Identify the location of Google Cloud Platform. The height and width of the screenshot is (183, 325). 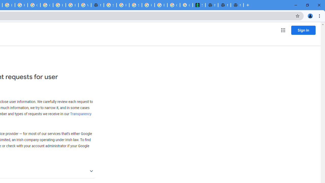
(34, 5).